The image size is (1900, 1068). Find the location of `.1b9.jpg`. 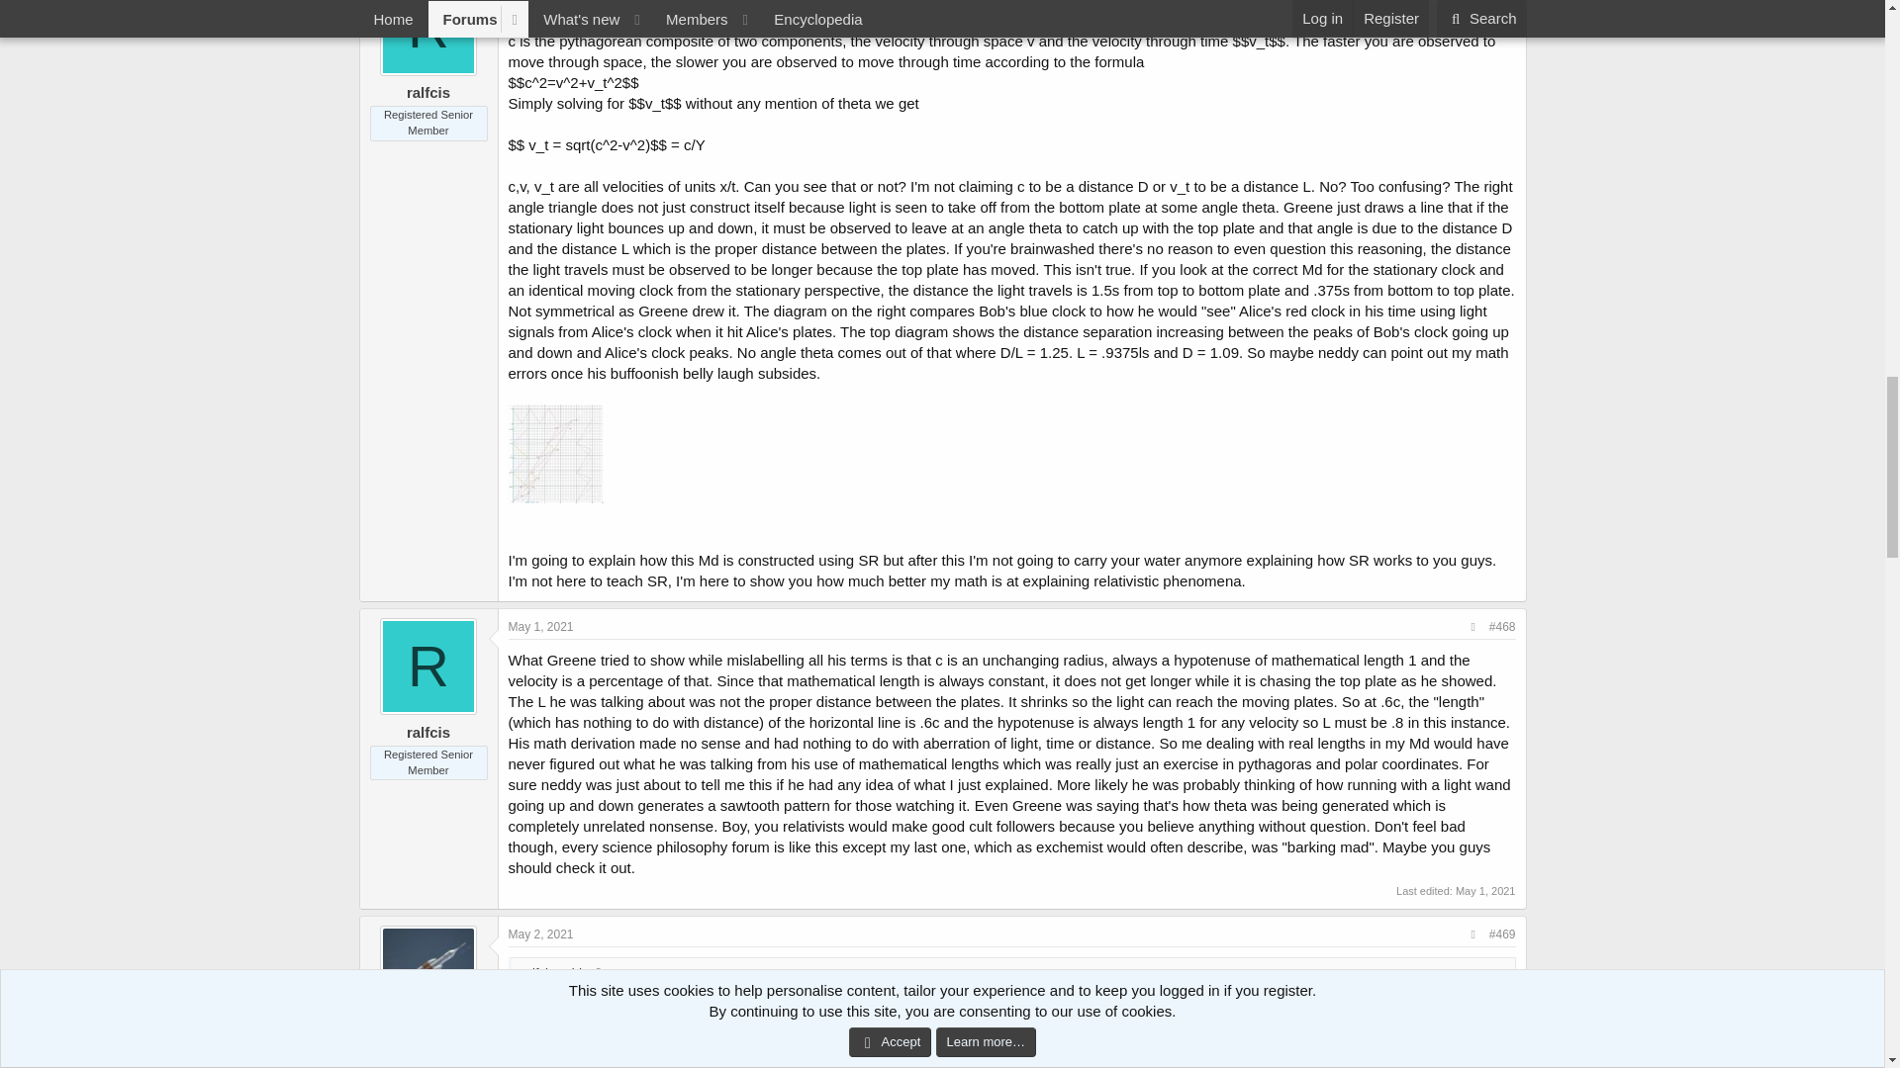

.1b9.jpg is located at coordinates (556, 453).